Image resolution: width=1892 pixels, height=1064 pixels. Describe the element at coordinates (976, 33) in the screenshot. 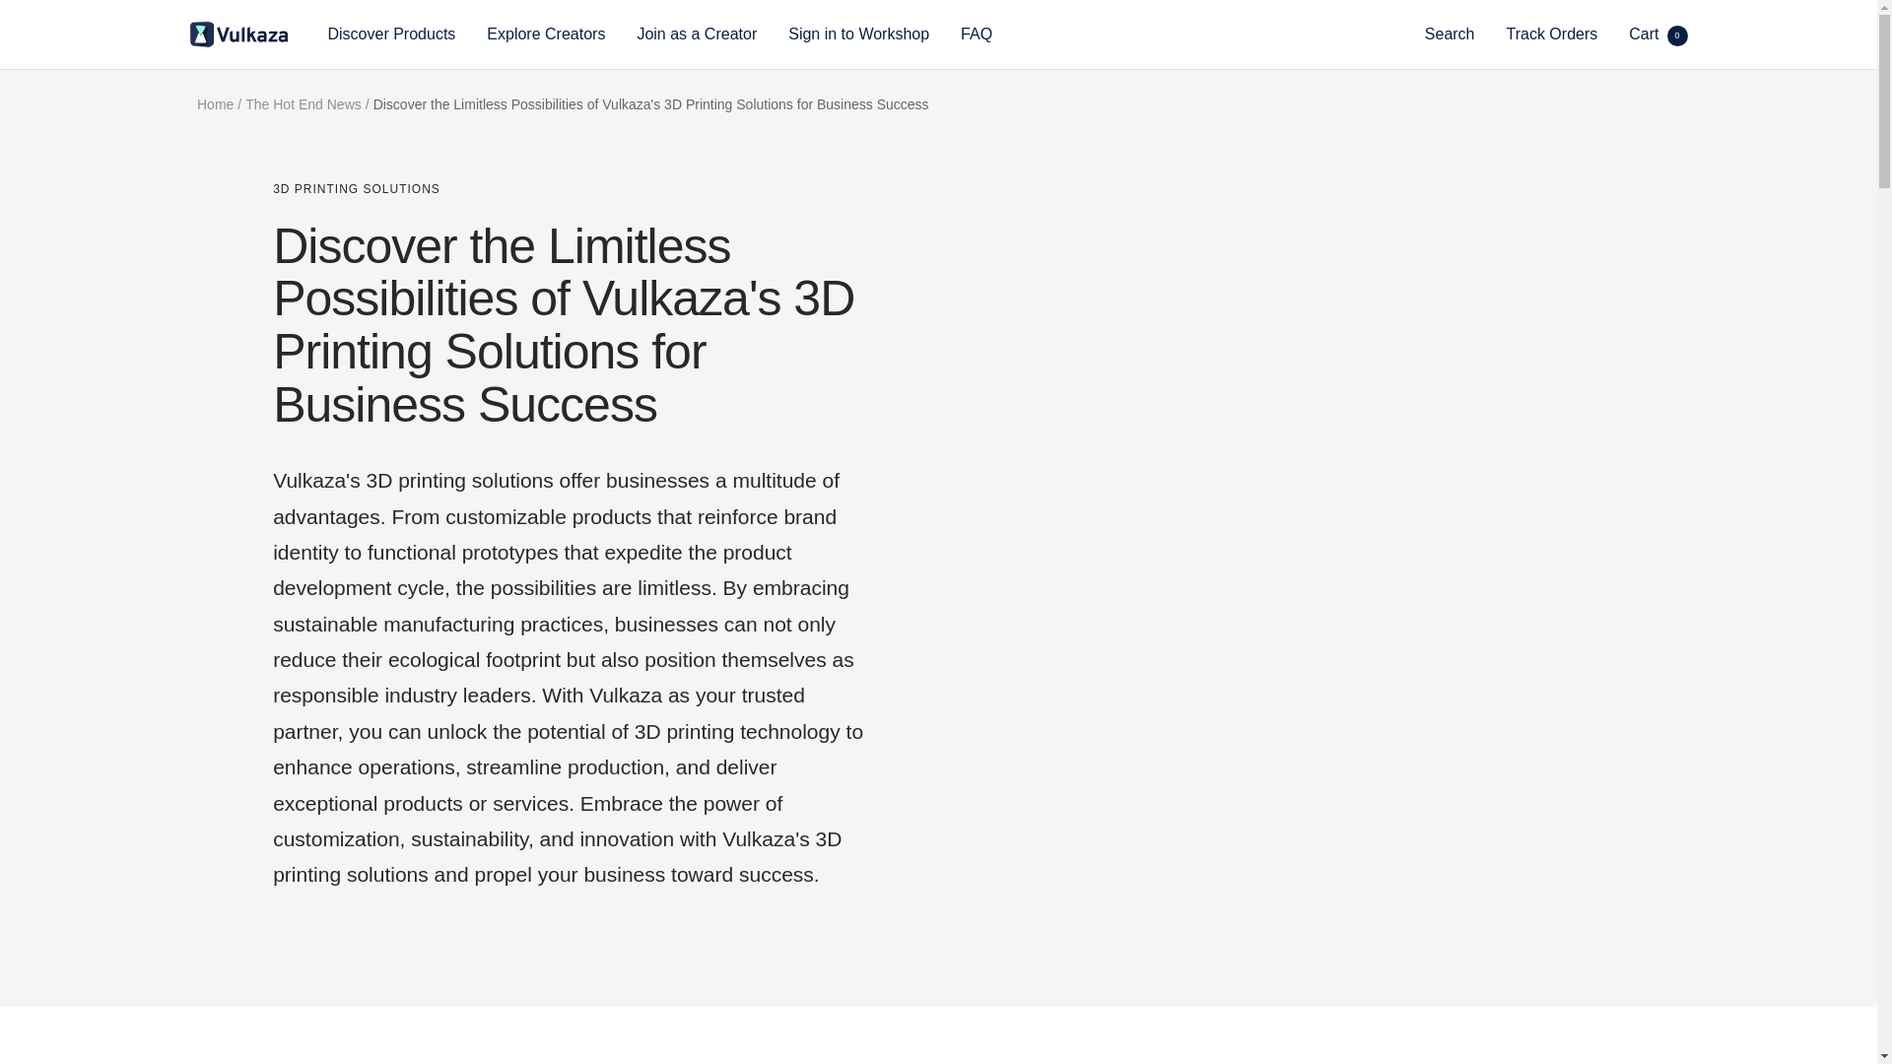

I see `FAQ` at that location.